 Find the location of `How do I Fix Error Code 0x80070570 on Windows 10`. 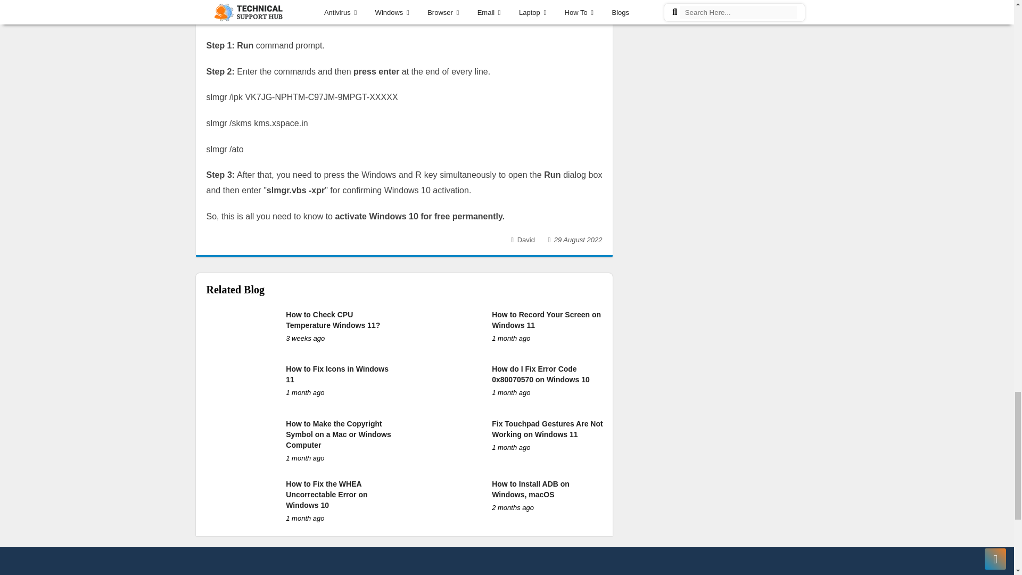

How do I Fix Error Code 0x80070570 on Windows 10 is located at coordinates (540, 374).